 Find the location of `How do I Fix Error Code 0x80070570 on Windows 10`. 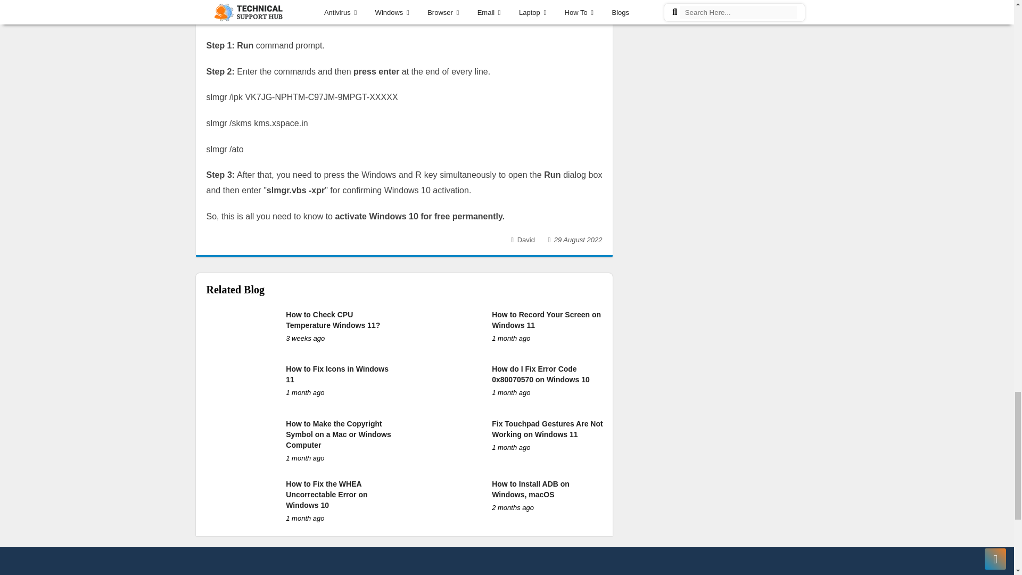

How do I Fix Error Code 0x80070570 on Windows 10 is located at coordinates (540, 374).